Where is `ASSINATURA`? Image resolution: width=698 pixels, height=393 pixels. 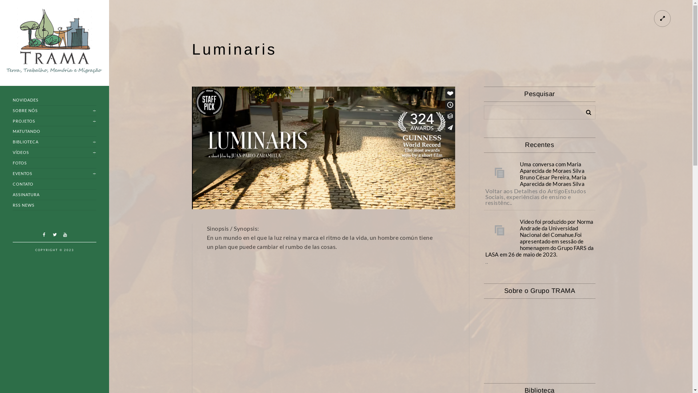
ASSINATURA is located at coordinates (55, 195).